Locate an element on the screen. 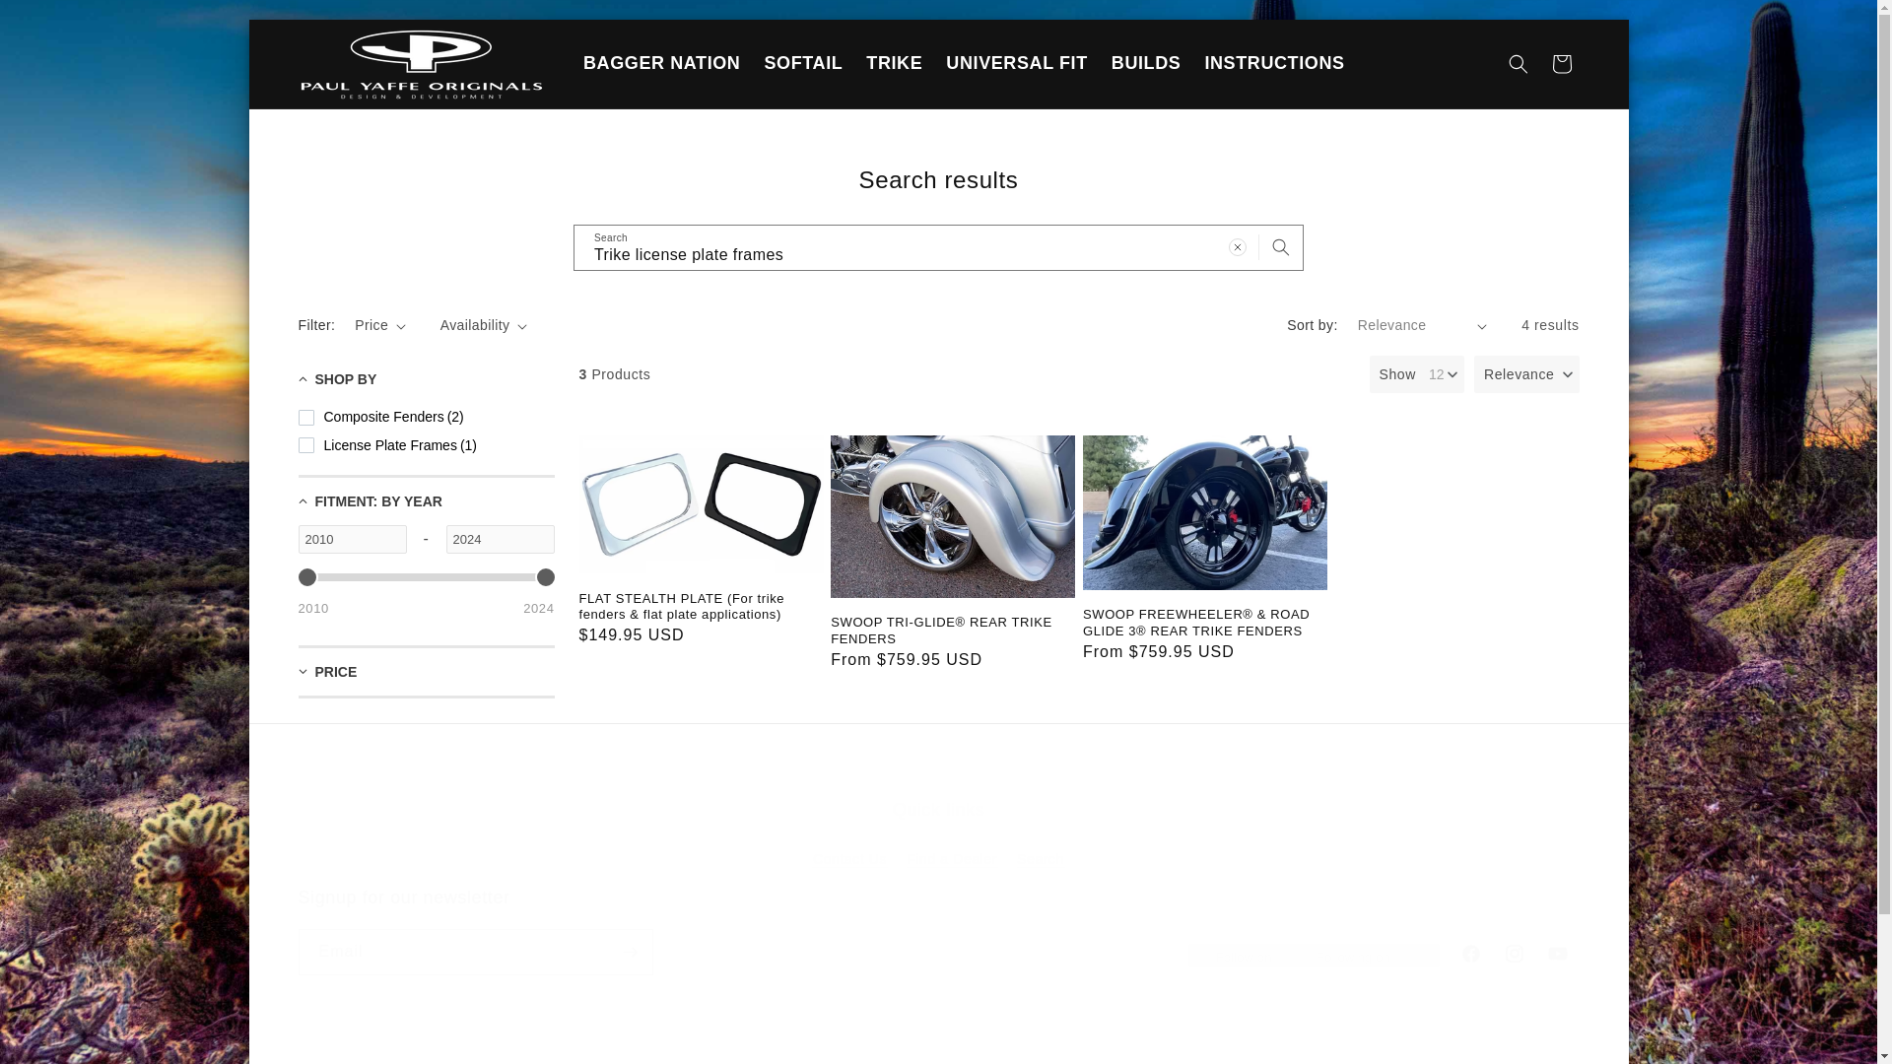 The image size is (1892, 1064). Skip to content is located at coordinates (351, 539).